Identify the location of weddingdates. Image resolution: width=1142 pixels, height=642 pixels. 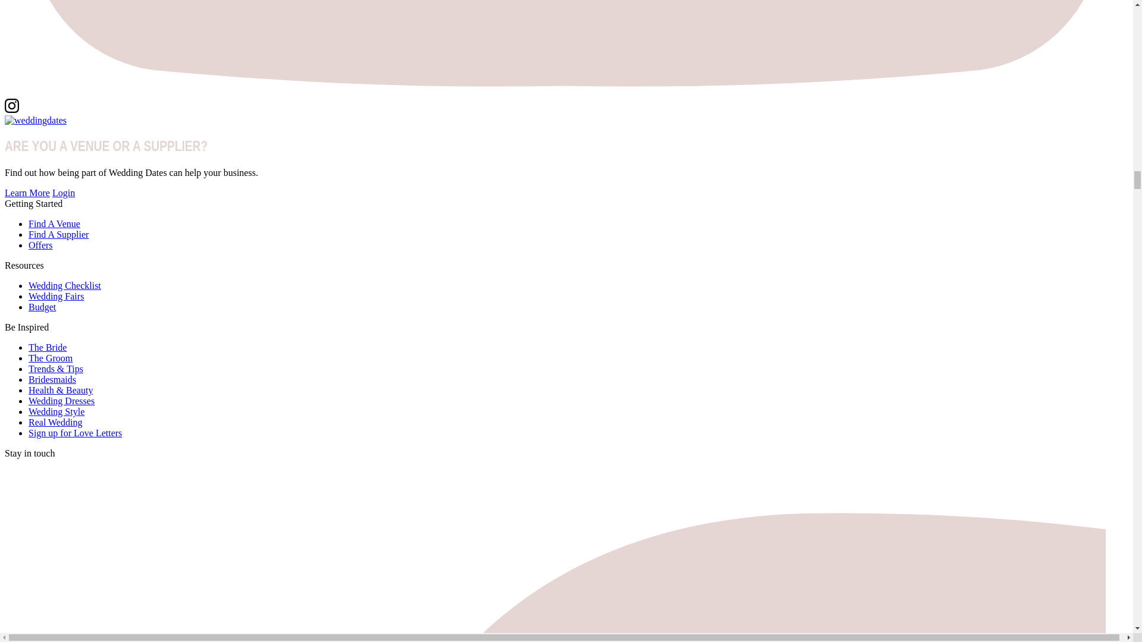
(35, 120).